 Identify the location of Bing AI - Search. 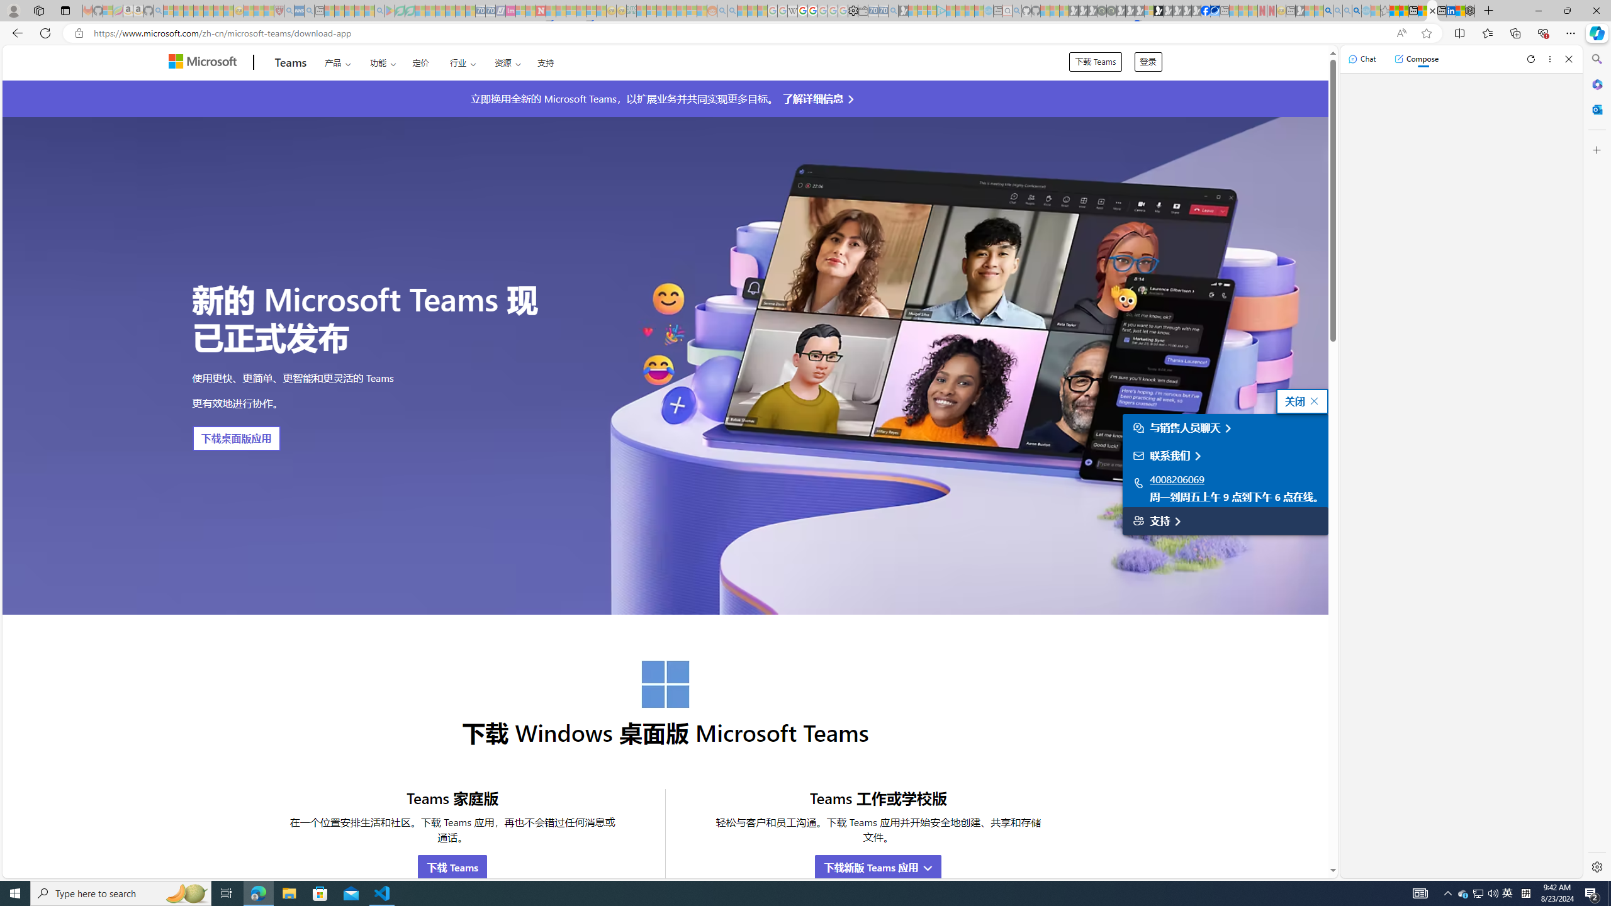
(1328, 11).